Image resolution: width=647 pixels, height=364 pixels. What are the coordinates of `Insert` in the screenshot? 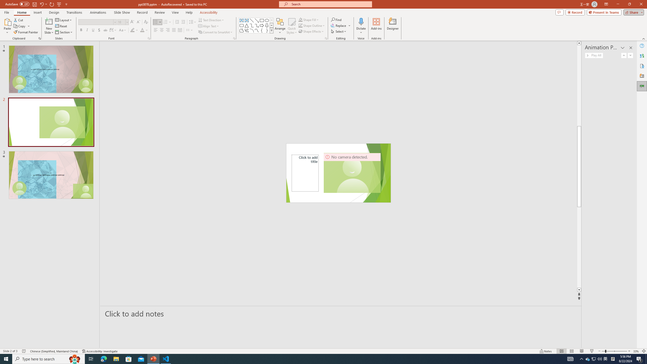 It's located at (37, 12).